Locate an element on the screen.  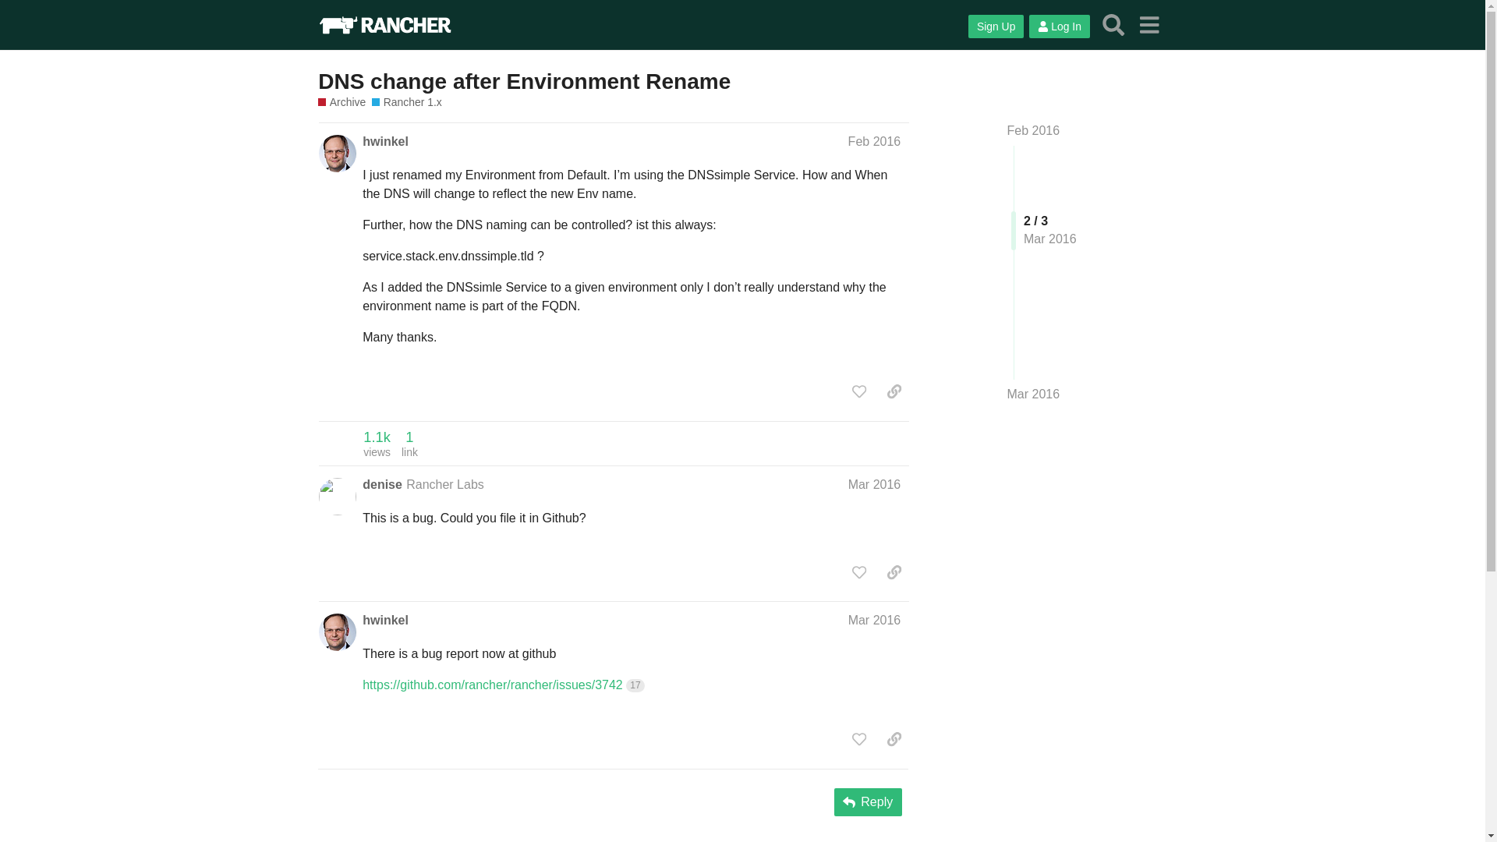
denise is located at coordinates (1113, 24).